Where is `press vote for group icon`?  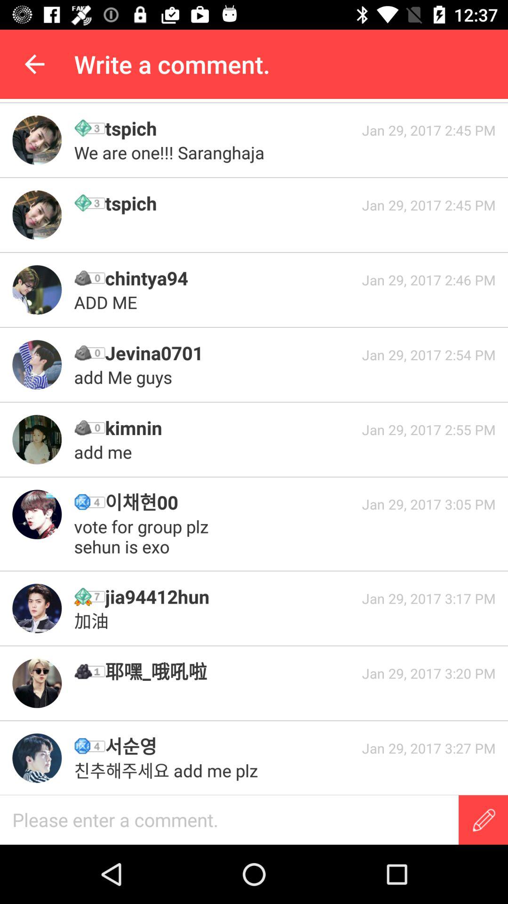
press vote for group icon is located at coordinates (144, 536).